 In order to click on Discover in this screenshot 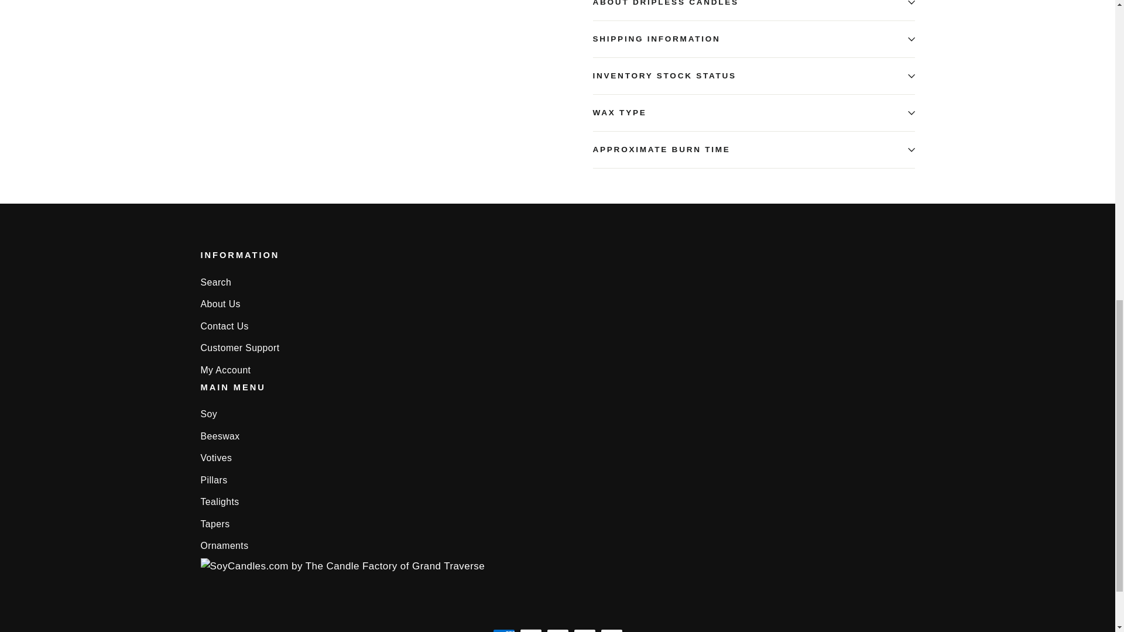, I will do `click(557, 630)`.